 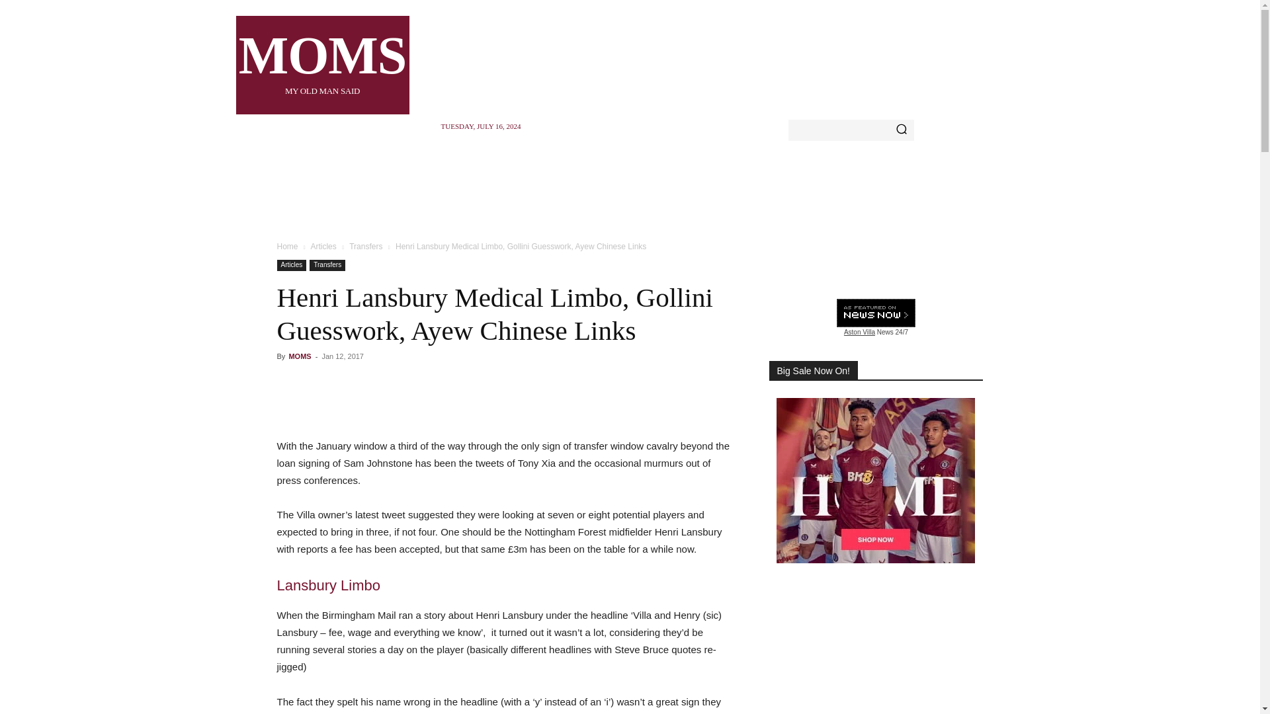 What do you see at coordinates (321, 65) in the screenshot?
I see `View all posts in Articles` at bounding box center [321, 65].